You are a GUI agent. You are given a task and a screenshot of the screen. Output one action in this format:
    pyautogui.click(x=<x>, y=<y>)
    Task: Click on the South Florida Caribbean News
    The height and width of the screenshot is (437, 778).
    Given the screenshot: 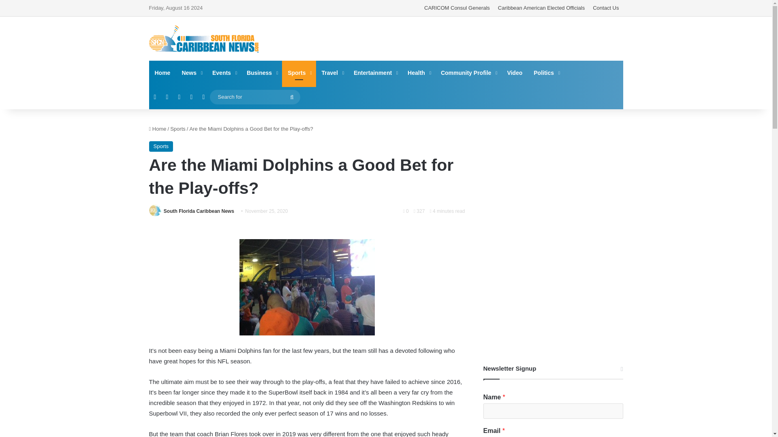 What is the action you would take?
    pyautogui.click(x=203, y=39)
    